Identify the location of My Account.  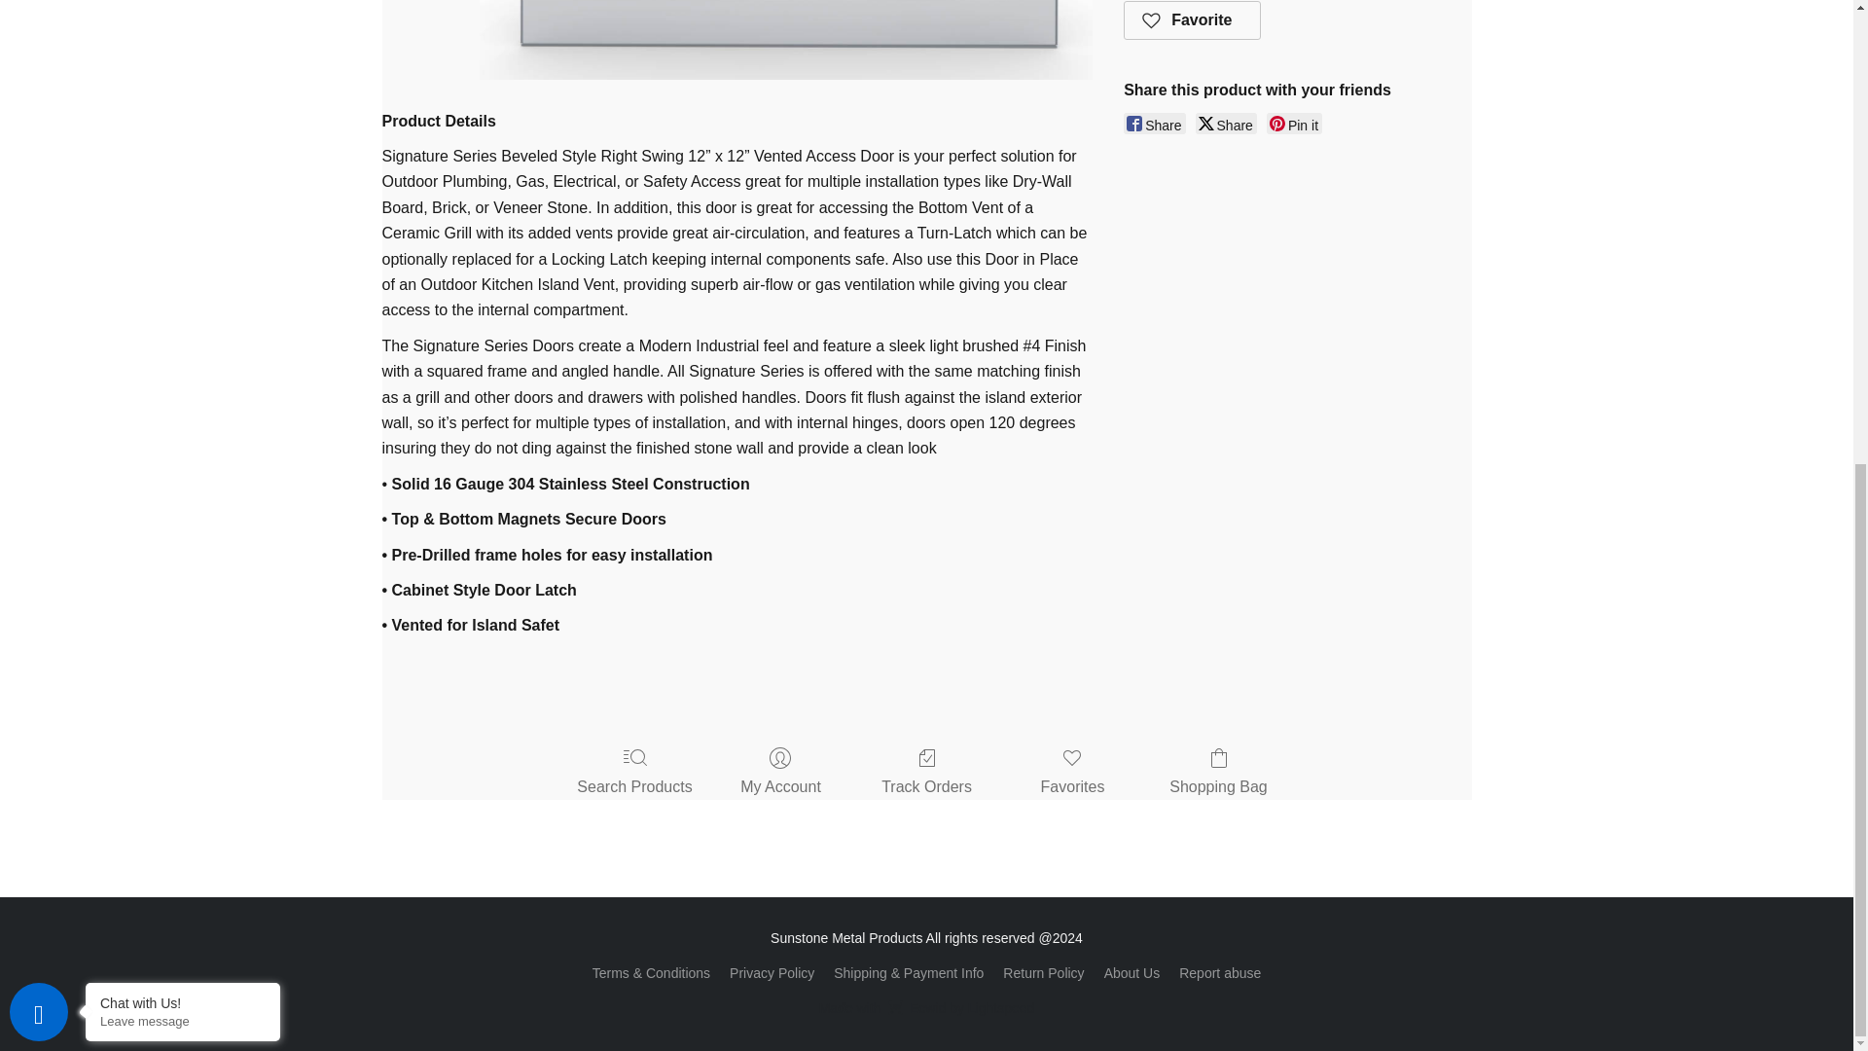
(780, 773).